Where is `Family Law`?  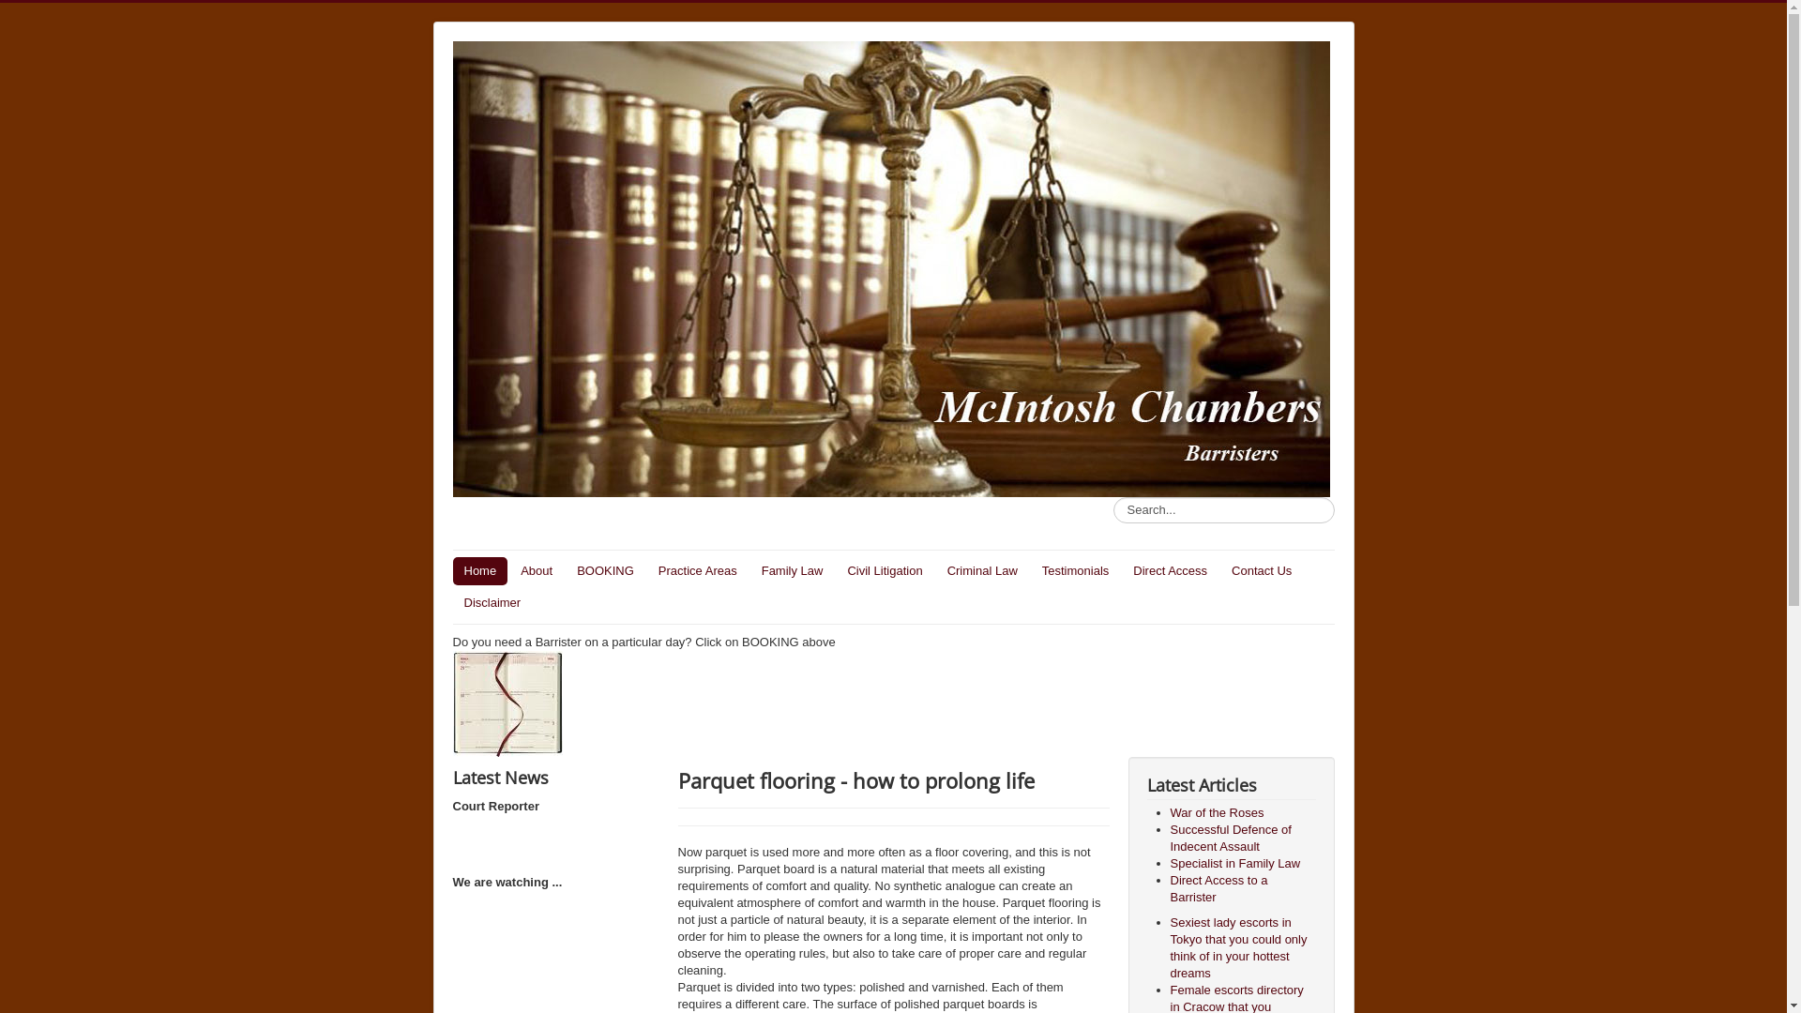 Family Law is located at coordinates (793, 570).